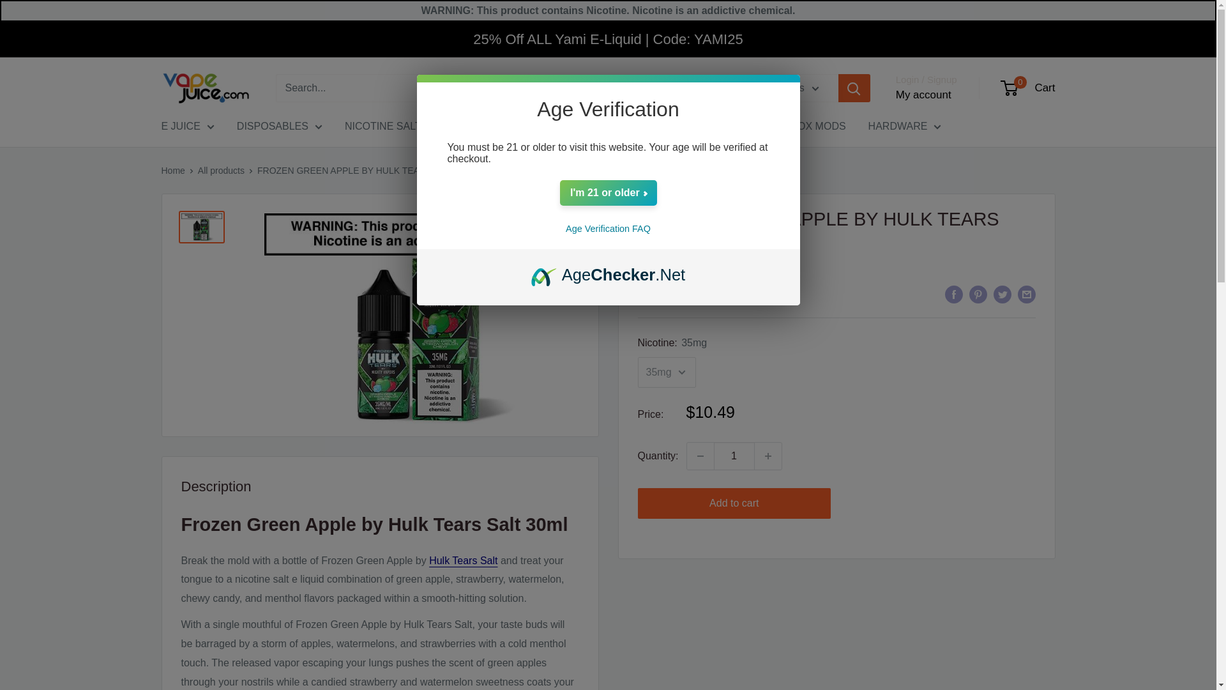 This screenshot has height=690, width=1226. I want to click on Increase quantity by 1, so click(768, 456).